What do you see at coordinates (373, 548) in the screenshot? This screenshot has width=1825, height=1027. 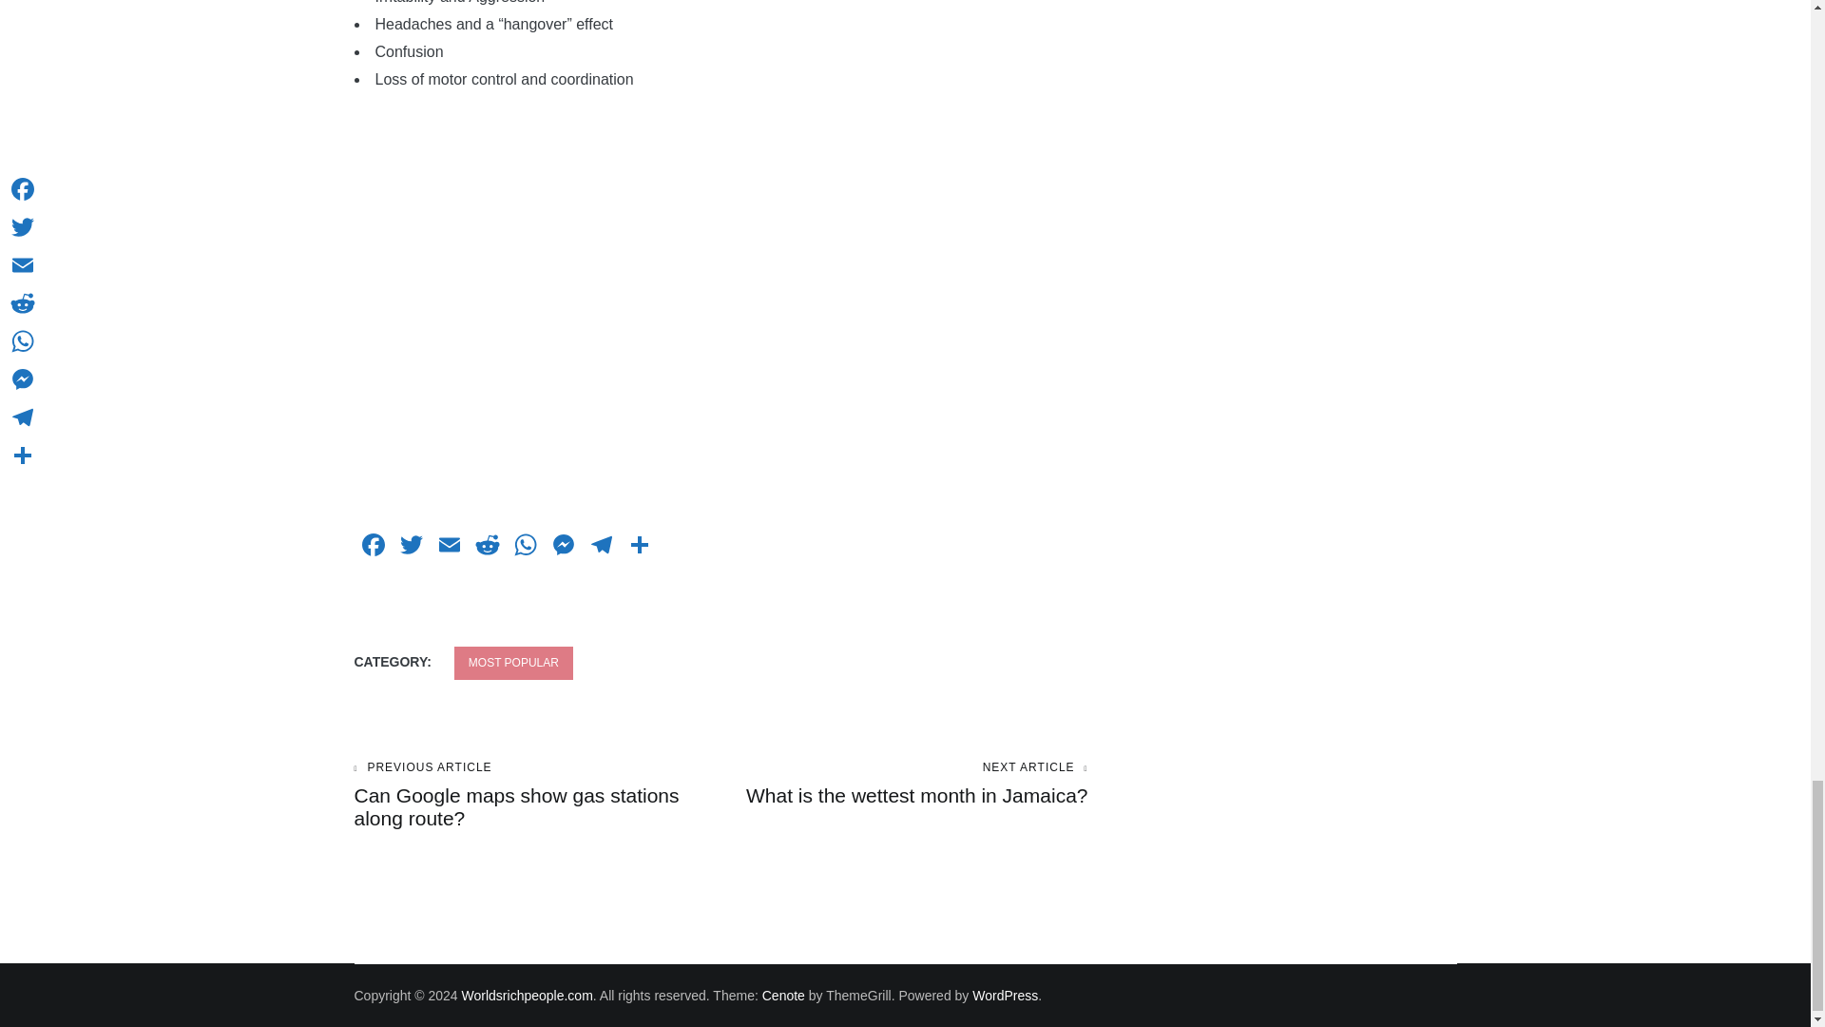 I see `Facebook` at bounding box center [373, 548].